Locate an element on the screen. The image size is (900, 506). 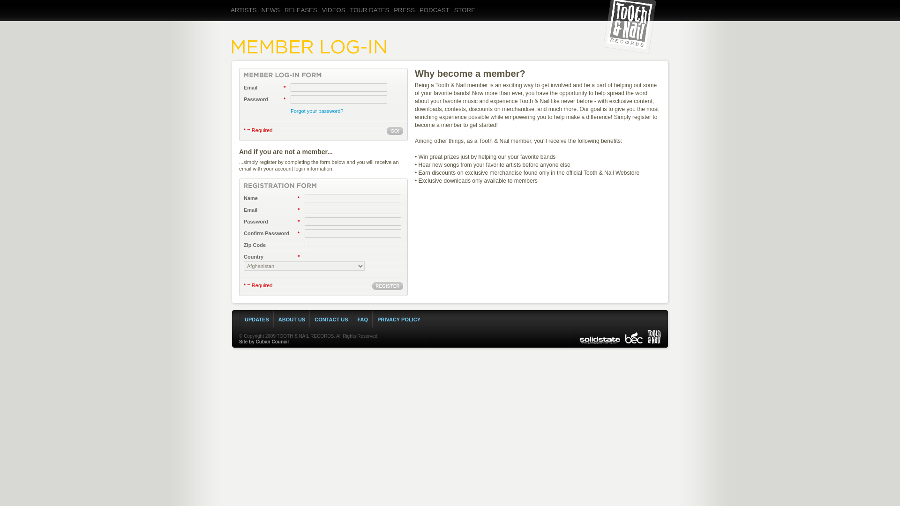
FAQ is located at coordinates (363, 320).